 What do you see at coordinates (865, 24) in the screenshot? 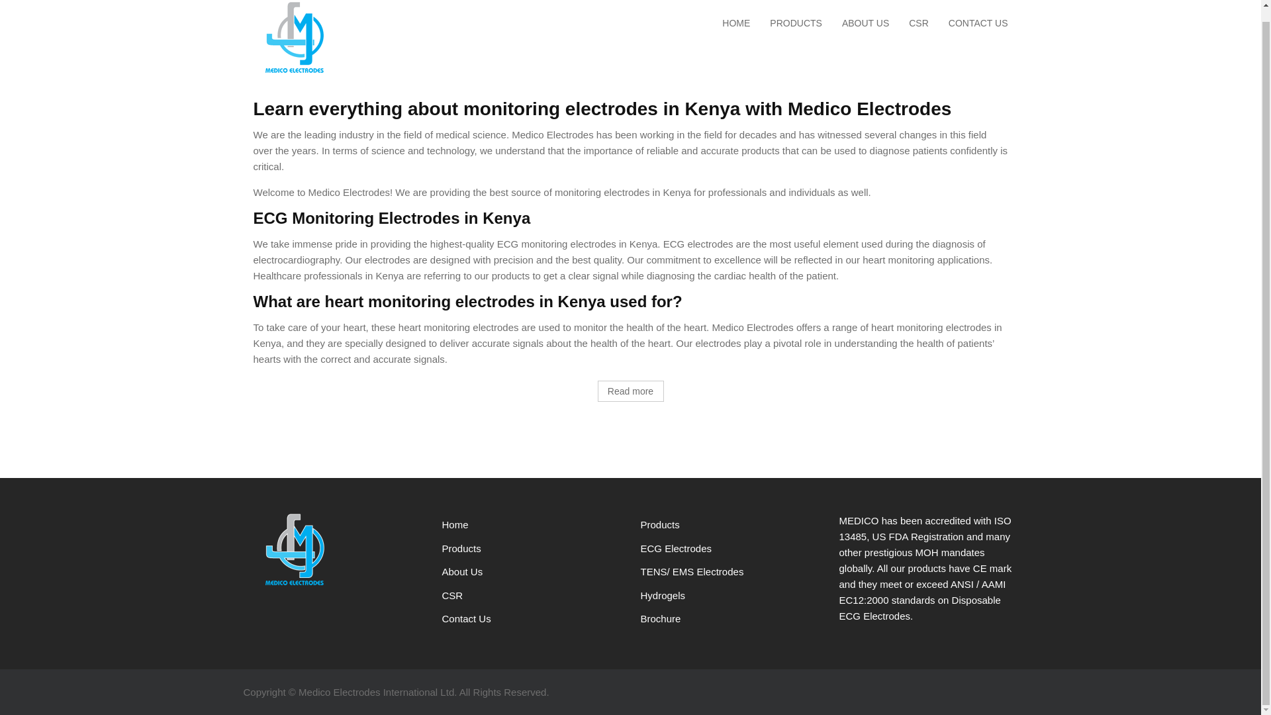
I see `ABOUT US` at bounding box center [865, 24].